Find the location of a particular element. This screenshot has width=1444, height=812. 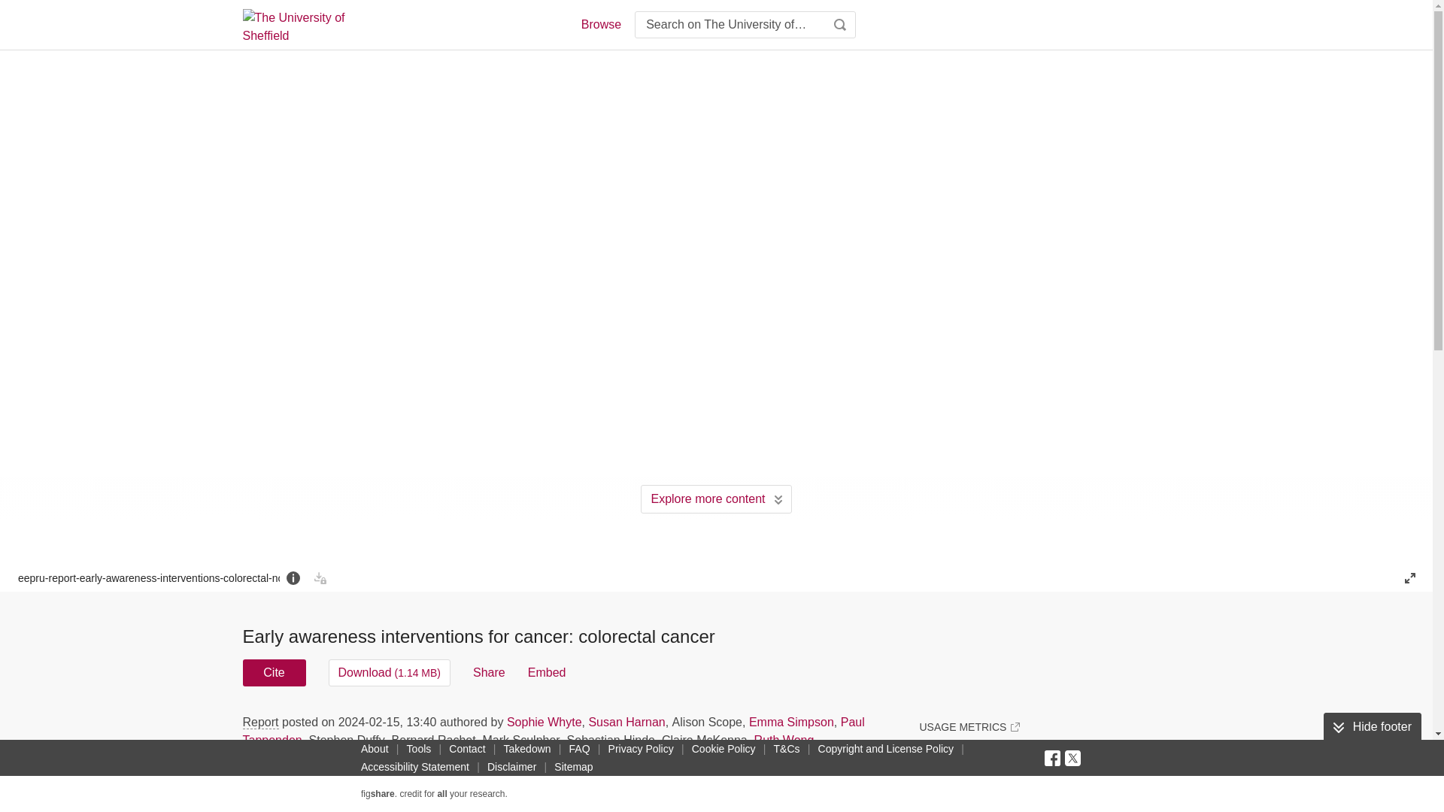

Browse is located at coordinates (600, 24).